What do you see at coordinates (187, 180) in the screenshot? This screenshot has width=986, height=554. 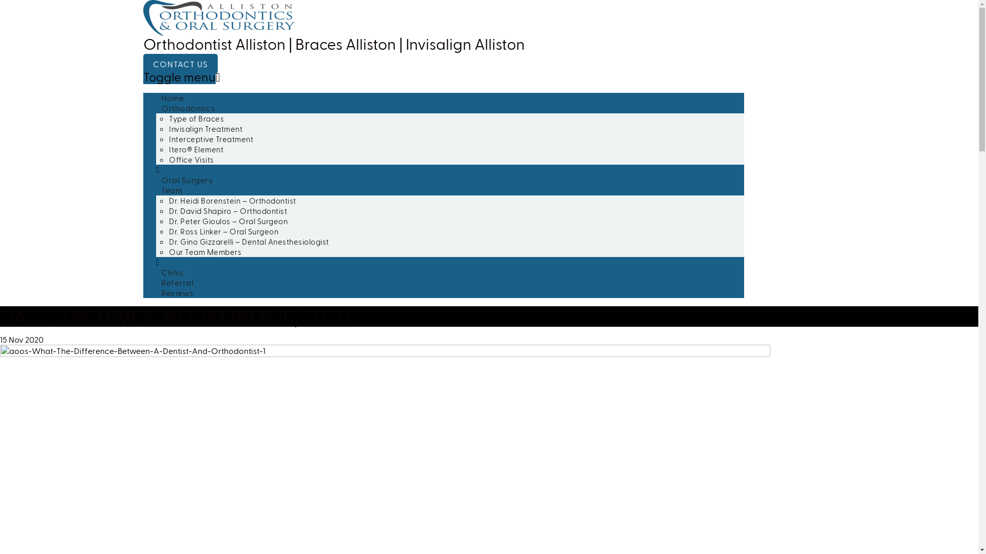 I see `Oral Surgery` at bounding box center [187, 180].